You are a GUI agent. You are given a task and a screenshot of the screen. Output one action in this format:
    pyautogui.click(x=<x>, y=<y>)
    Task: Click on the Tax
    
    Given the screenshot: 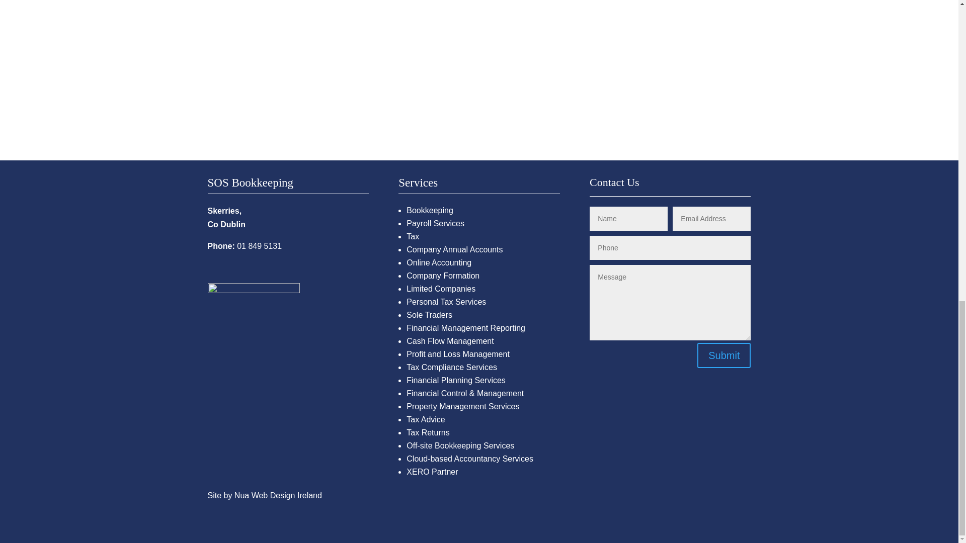 What is the action you would take?
    pyautogui.click(x=413, y=236)
    